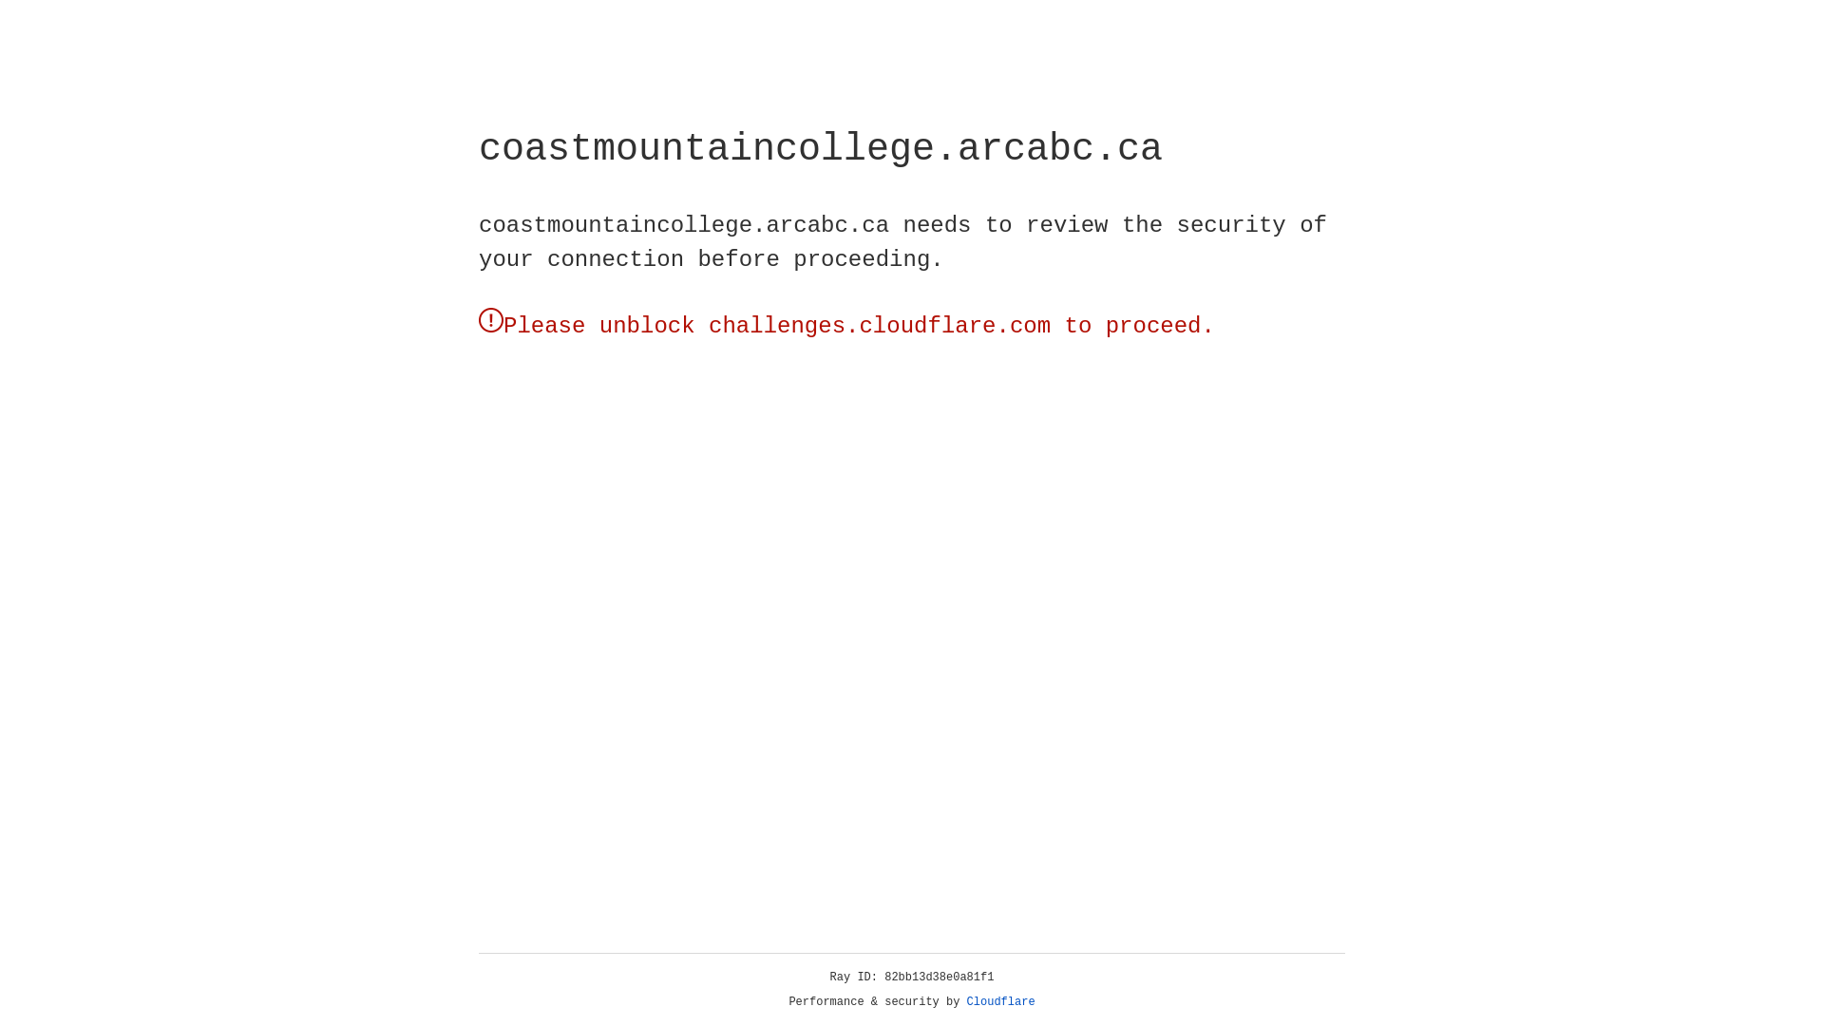  Describe the element at coordinates (1001, 1002) in the screenshot. I see `Cloudflare` at that location.